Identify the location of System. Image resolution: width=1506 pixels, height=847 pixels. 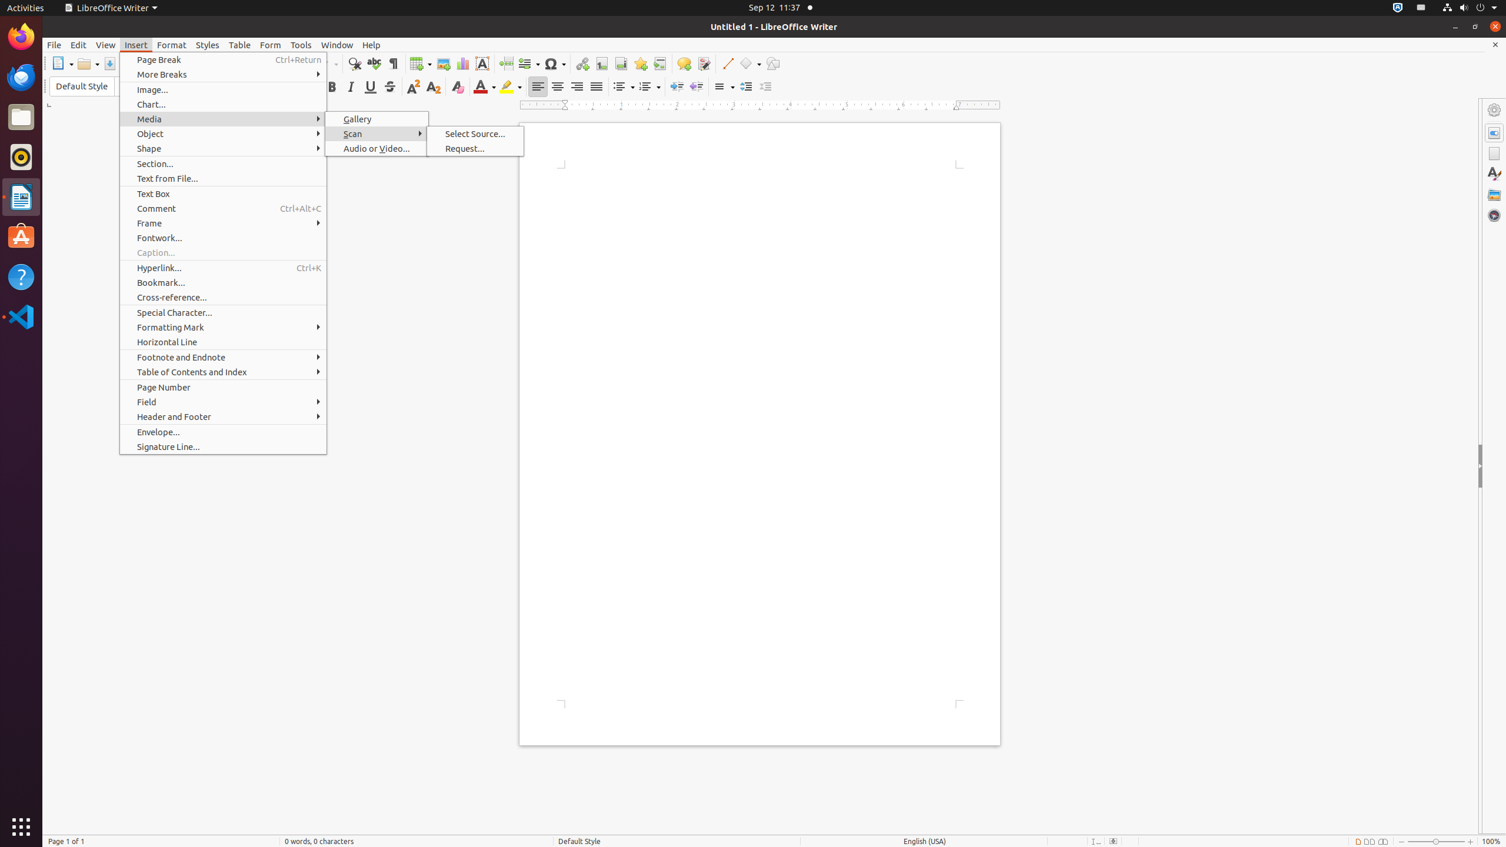
(1470, 8).